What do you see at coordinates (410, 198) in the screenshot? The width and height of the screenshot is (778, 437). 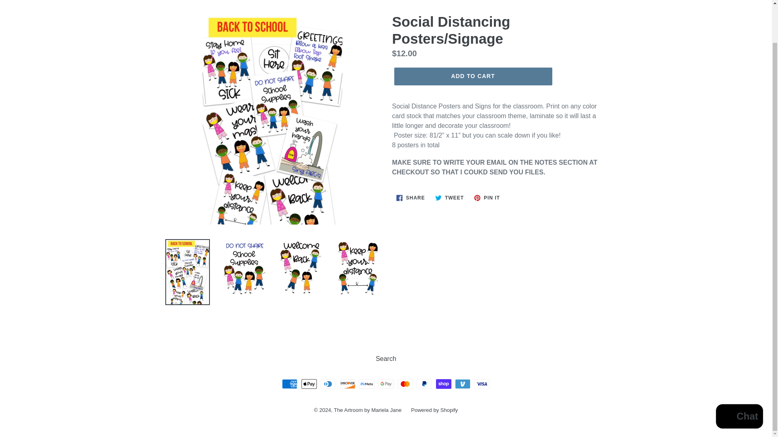 I see `Search` at bounding box center [410, 198].